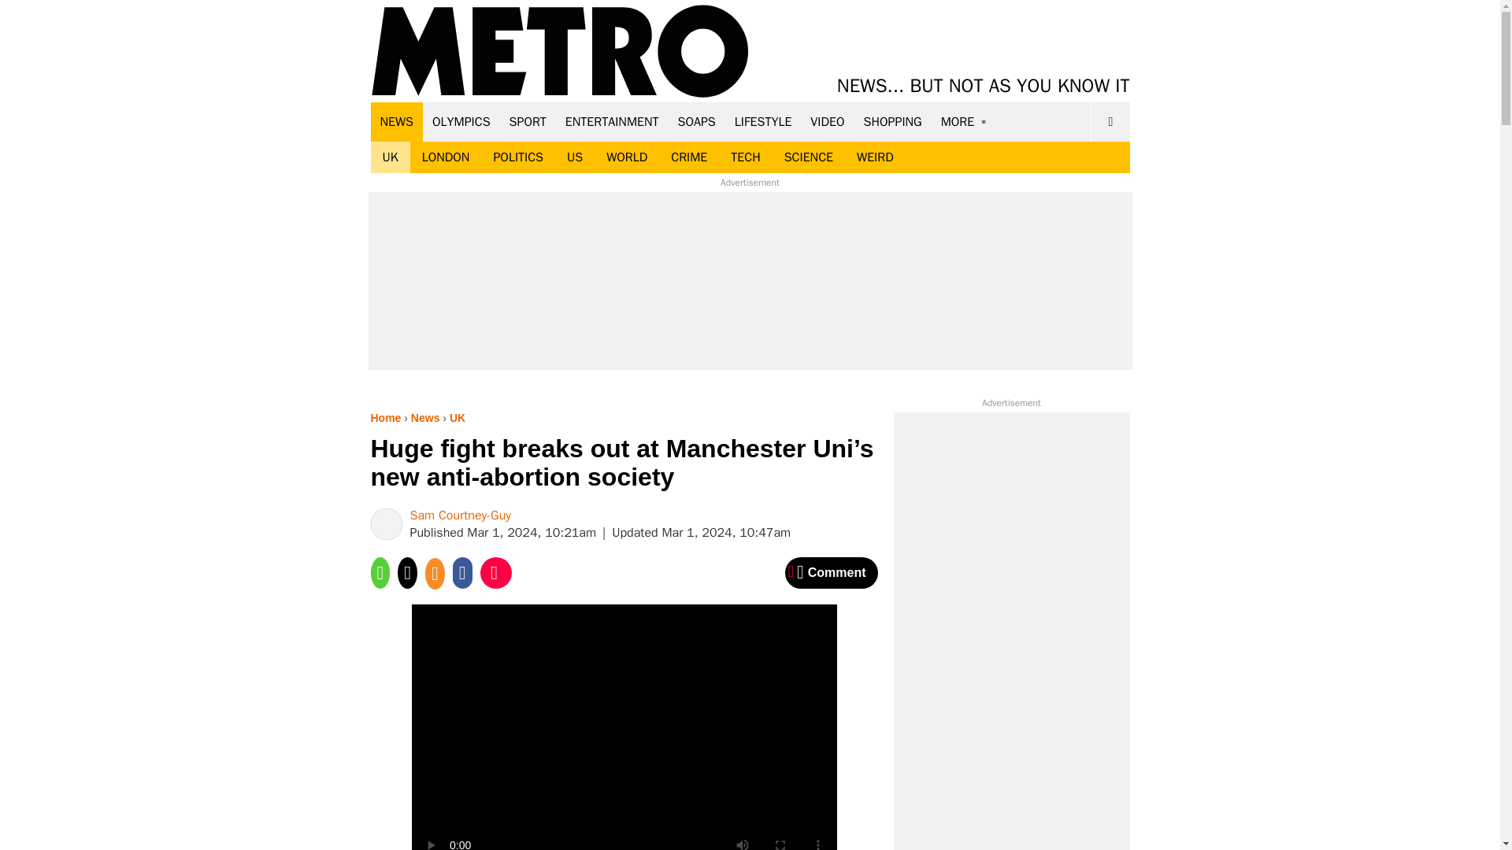 The width and height of the screenshot is (1512, 850). Describe the element at coordinates (390, 157) in the screenshot. I see `UK` at that location.